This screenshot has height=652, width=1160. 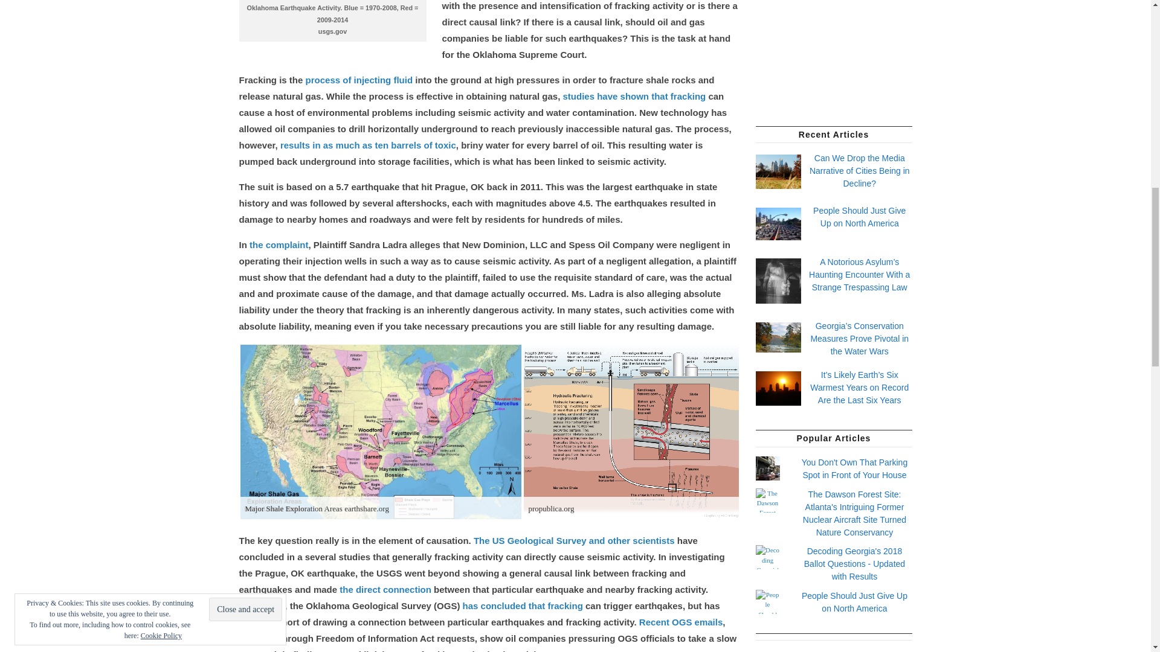 I want to click on The US Geological Survey and other scientists, so click(x=574, y=540).